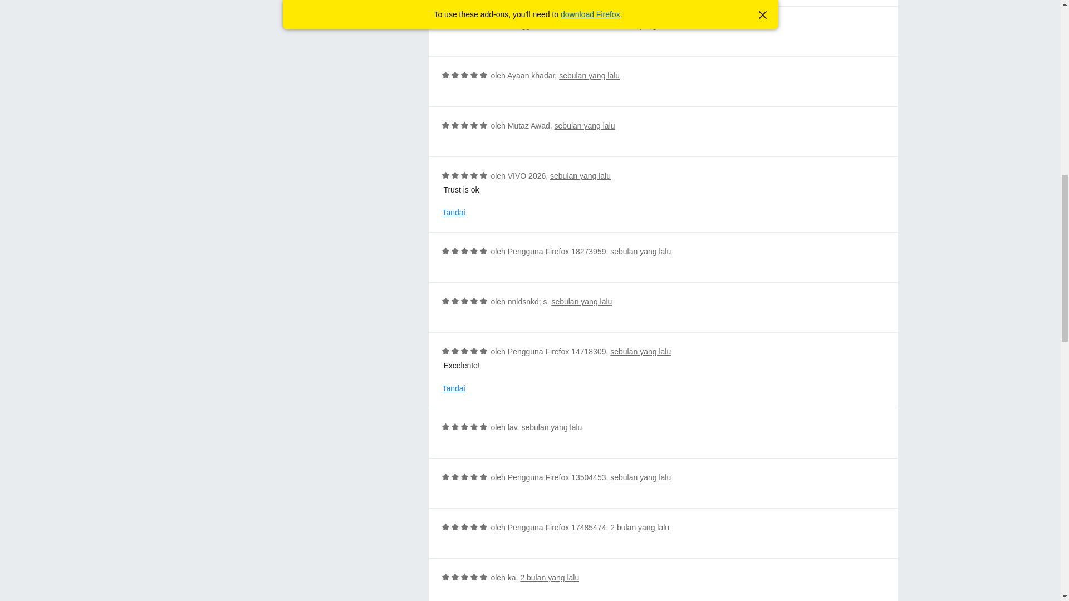  Describe the element at coordinates (589, 76) in the screenshot. I see `sebulan yang lalu` at that location.